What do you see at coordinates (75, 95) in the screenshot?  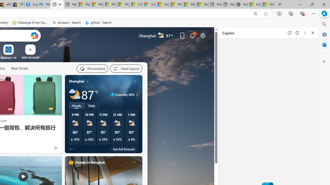 I see `Partly cloudy` at bounding box center [75, 95].